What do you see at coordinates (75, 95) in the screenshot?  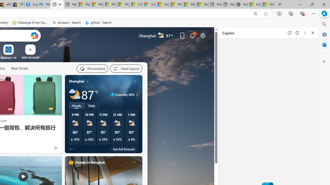 I see `Partly cloudy` at bounding box center [75, 95].